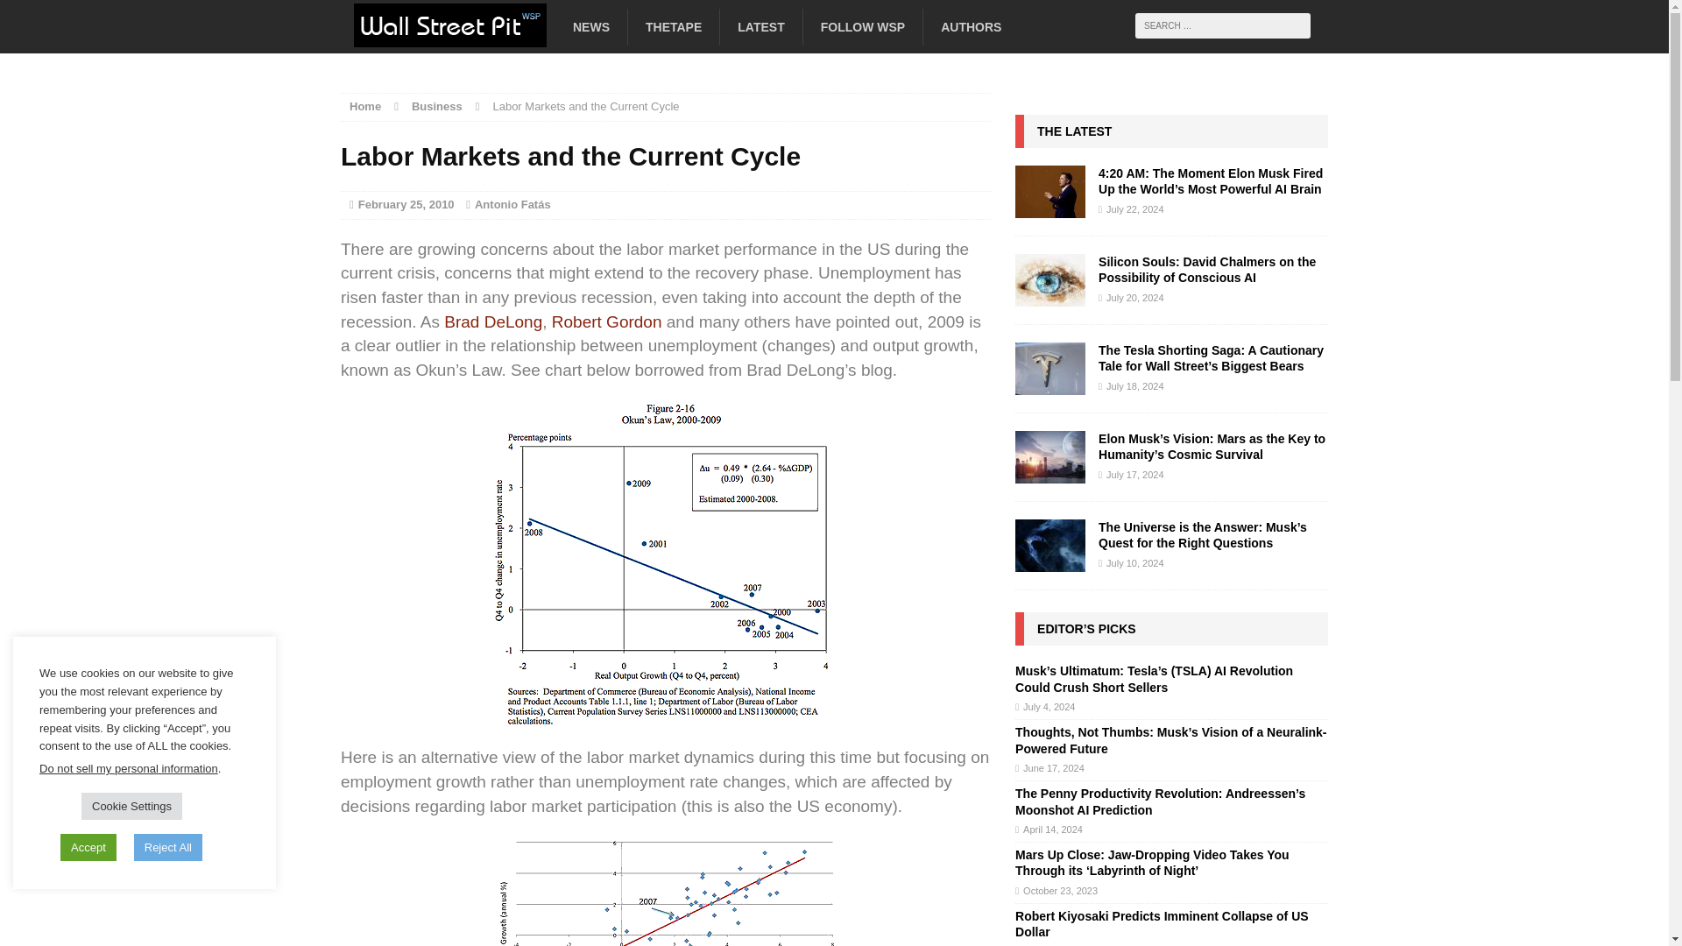 The image size is (1682, 946). Describe the element at coordinates (760, 26) in the screenshot. I see `LATEST` at that location.